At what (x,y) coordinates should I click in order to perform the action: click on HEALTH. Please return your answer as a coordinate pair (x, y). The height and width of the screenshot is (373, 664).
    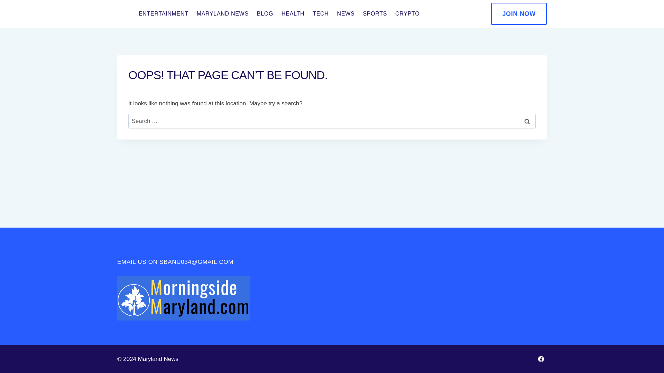
    Looking at the image, I should click on (293, 14).